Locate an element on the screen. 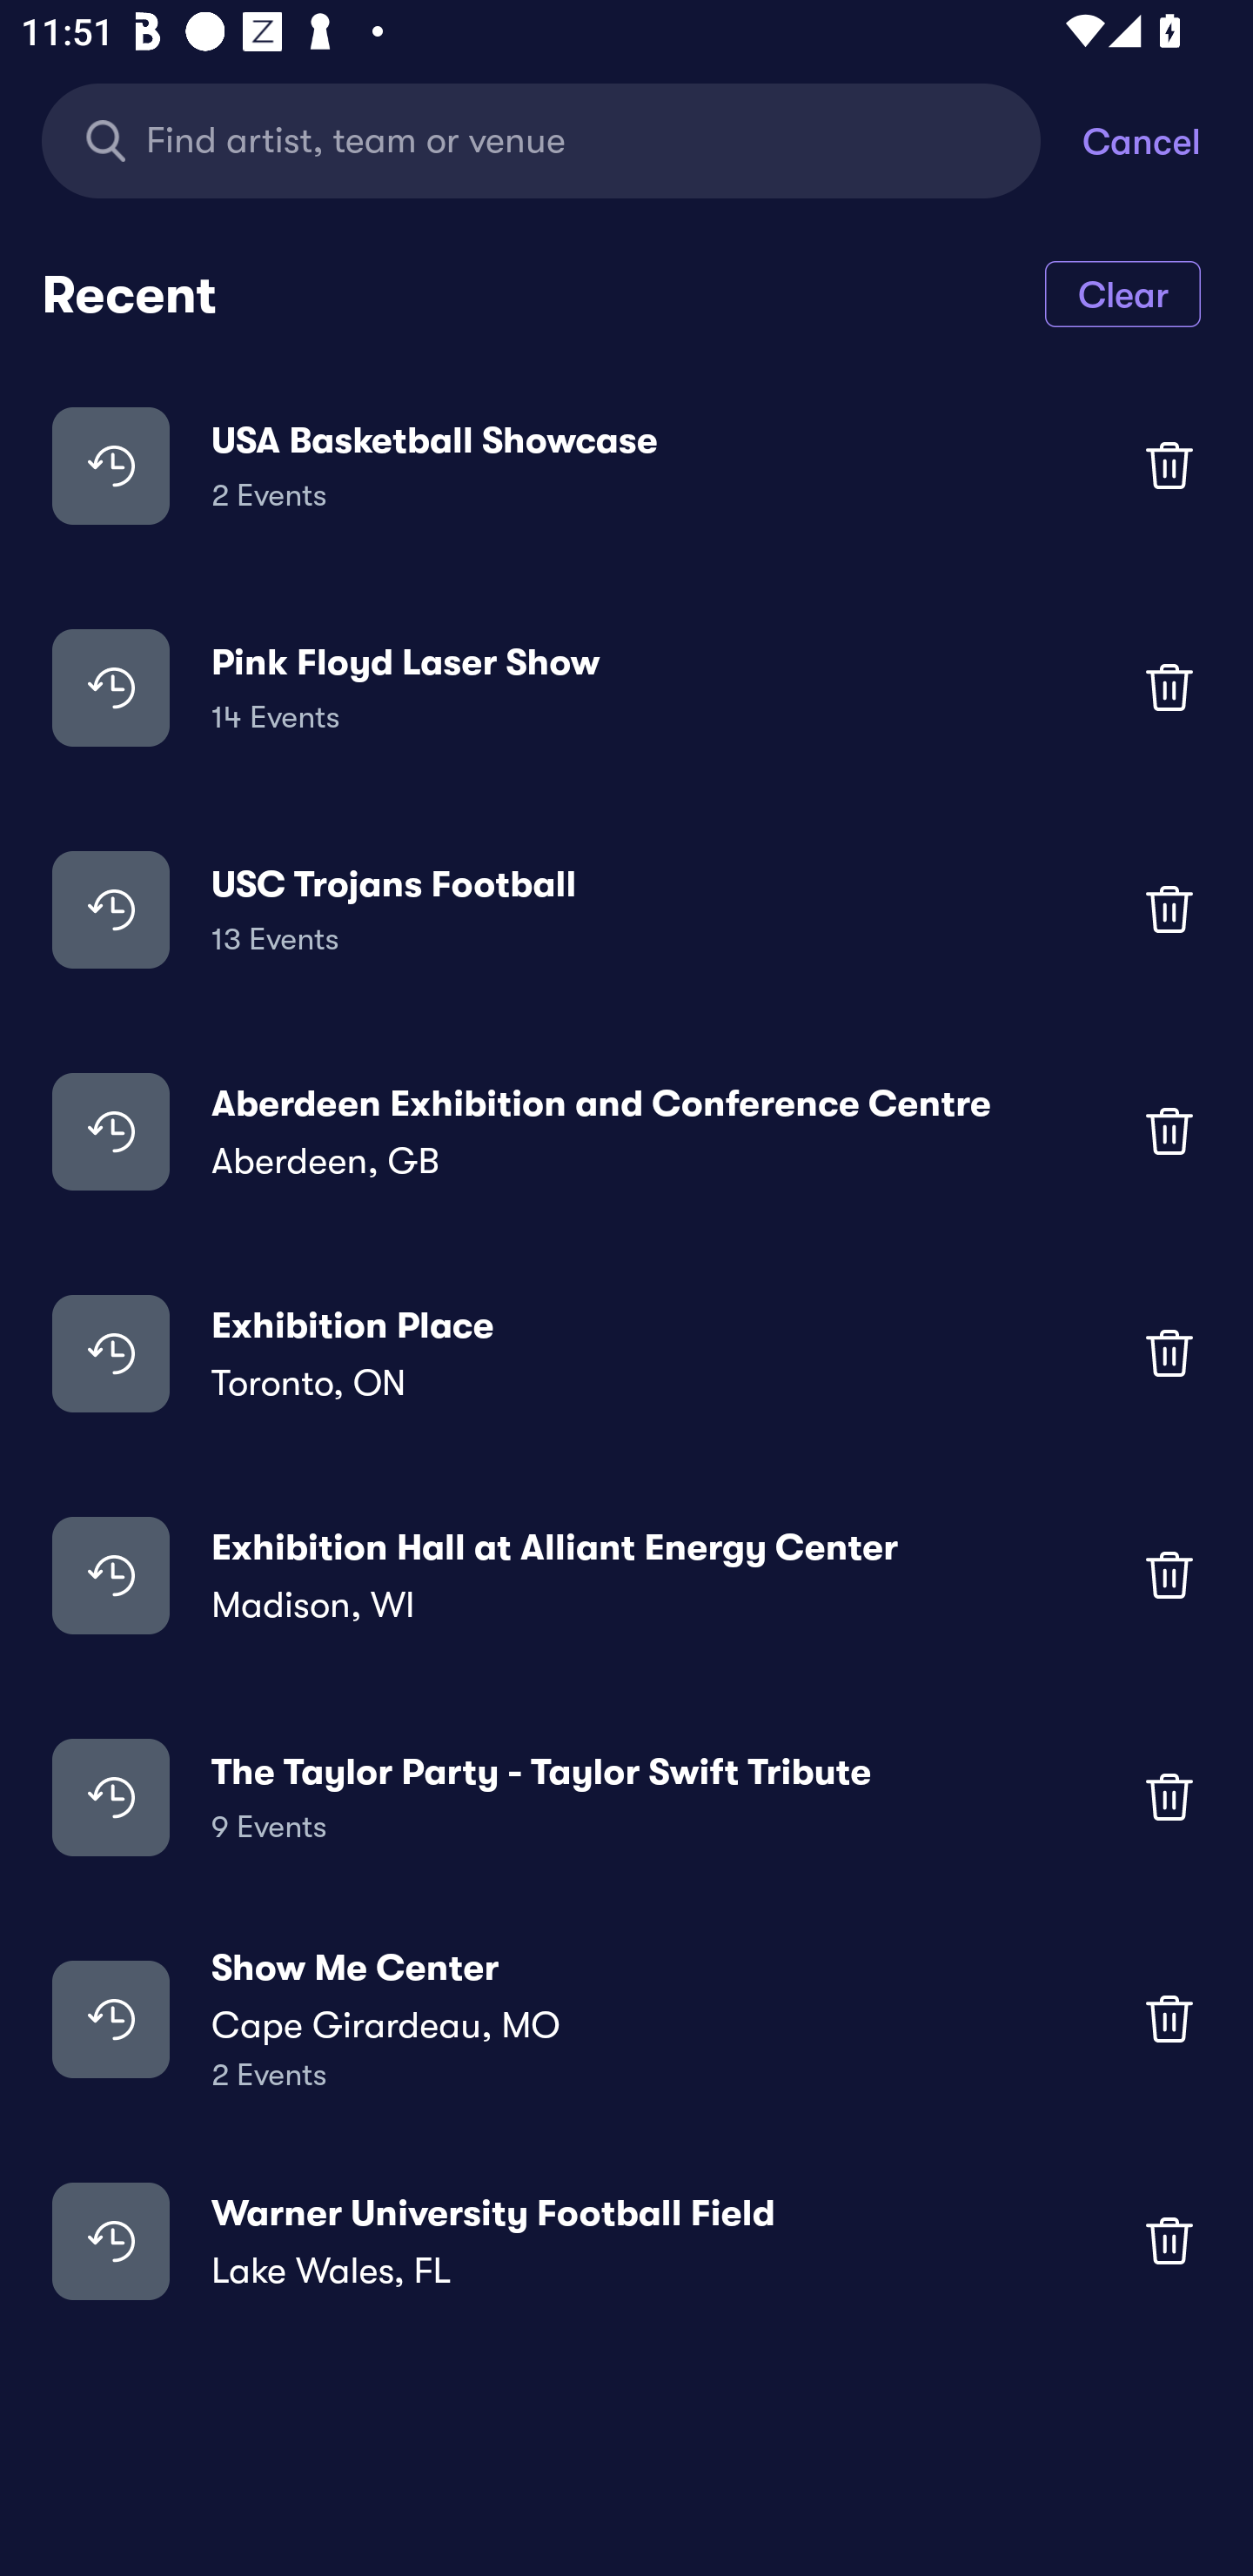 The height and width of the screenshot is (2576, 1253). Show Me Center Cape Girardeau, MO 2 Events is located at coordinates (626, 2017).